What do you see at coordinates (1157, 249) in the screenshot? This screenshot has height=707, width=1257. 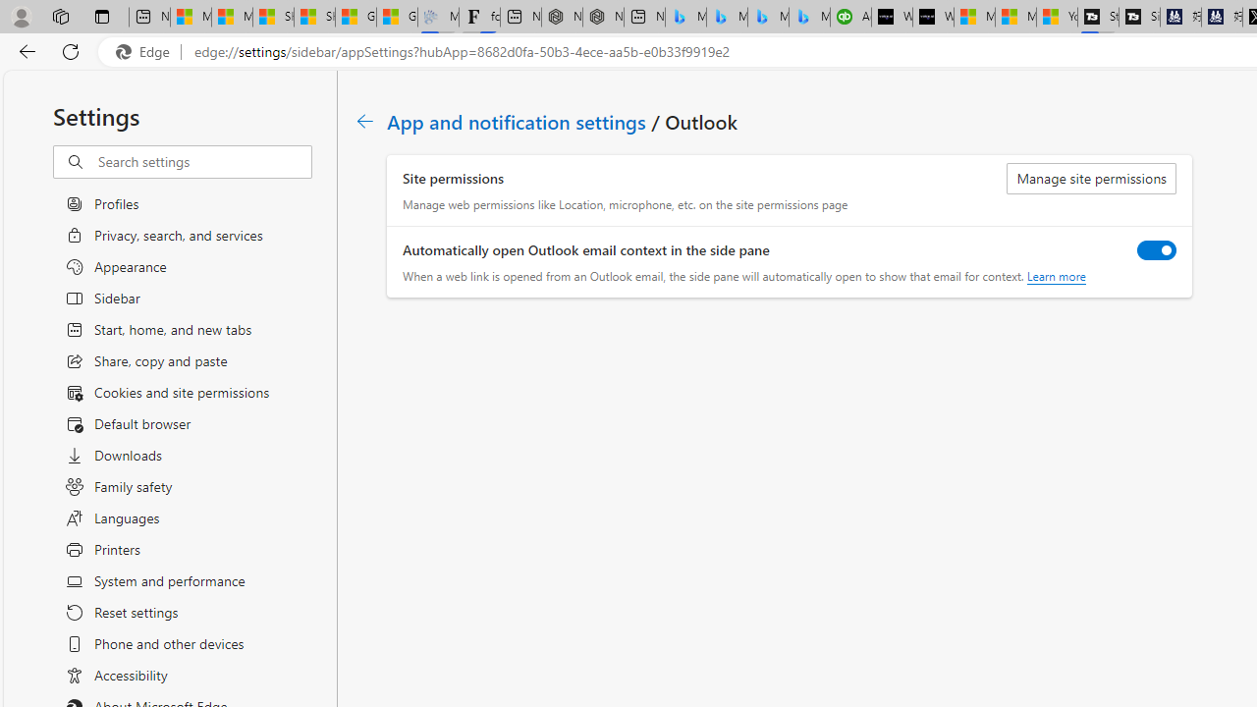 I see `Automatically open Outlook email context in the side pane` at bounding box center [1157, 249].